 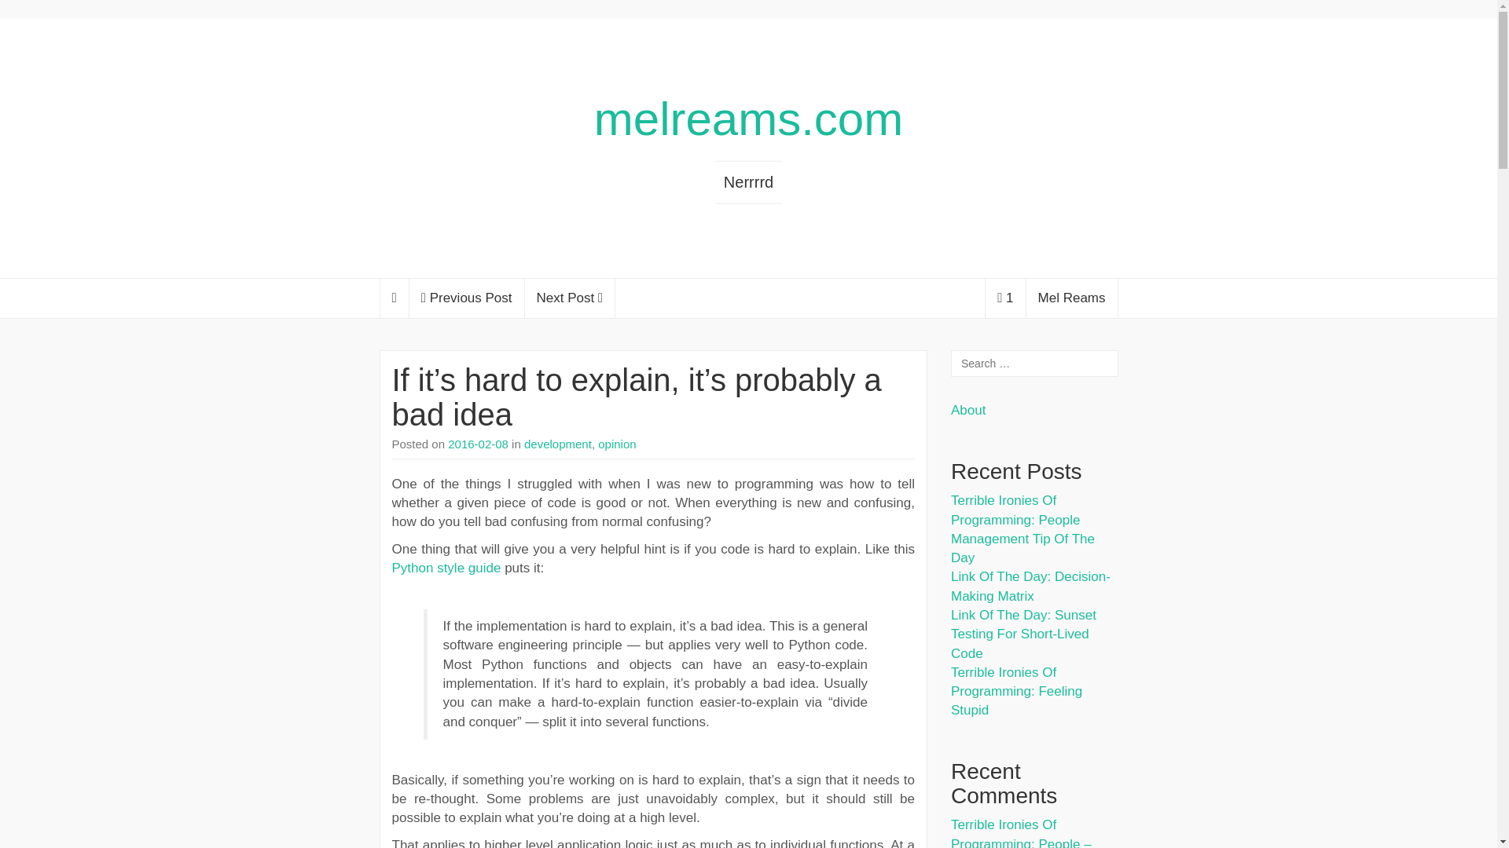 I want to click on View all posts in opinion, so click(x=616, y=444).